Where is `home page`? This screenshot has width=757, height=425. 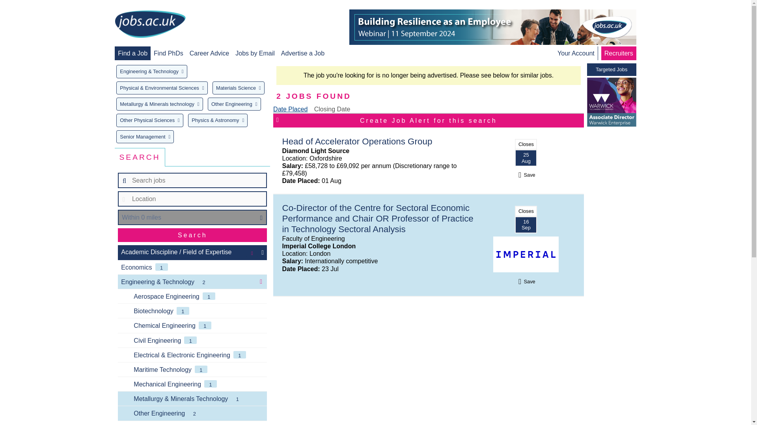 home page is located at coordinates (150, 24).